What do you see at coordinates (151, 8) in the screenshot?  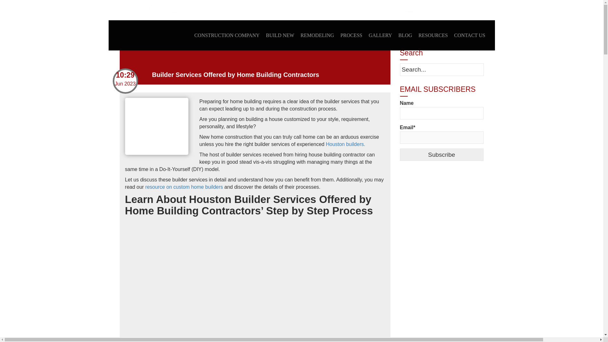 I see `Pinterest` at bounding box center [151, 8].